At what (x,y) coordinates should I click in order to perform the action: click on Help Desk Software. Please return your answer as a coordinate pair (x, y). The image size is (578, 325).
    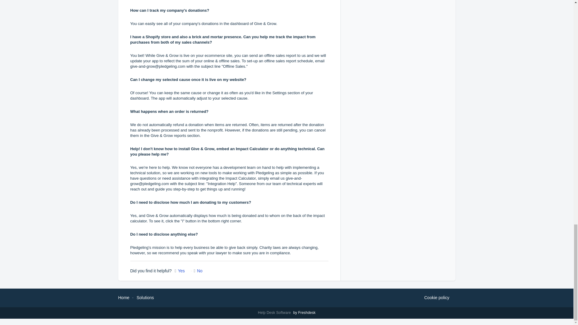
    Looking at the image, I should click on (275, 313).